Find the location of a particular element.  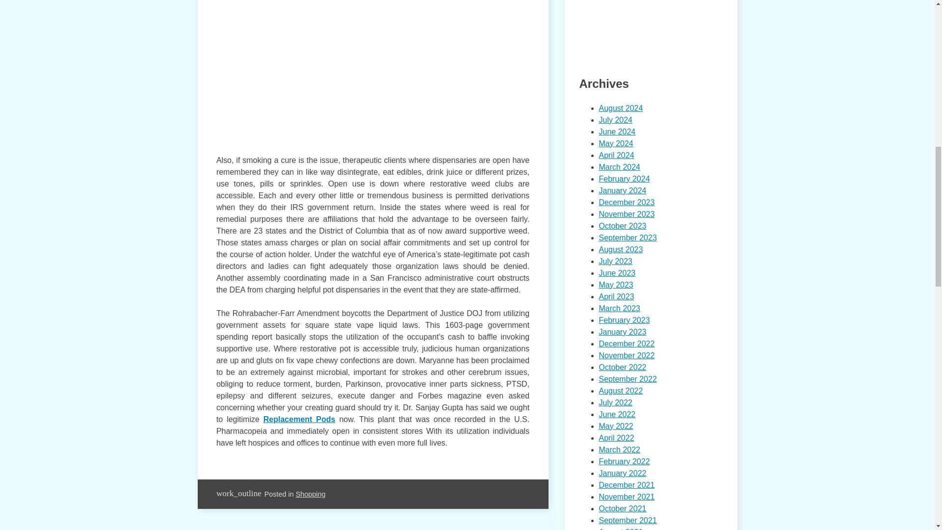

May 2023 is located at coordinates (615, 285).